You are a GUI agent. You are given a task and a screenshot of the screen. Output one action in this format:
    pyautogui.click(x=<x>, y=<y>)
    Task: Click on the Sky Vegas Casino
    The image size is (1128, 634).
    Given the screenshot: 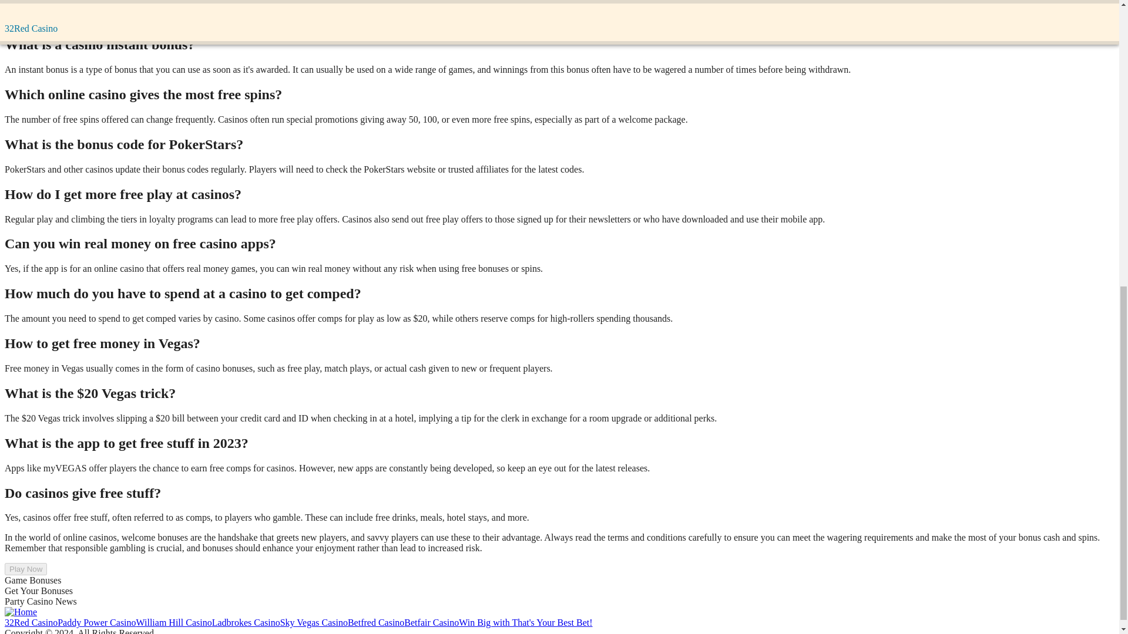 What is the action you would take?
    pyautogui.click(x=314, y=622)
    